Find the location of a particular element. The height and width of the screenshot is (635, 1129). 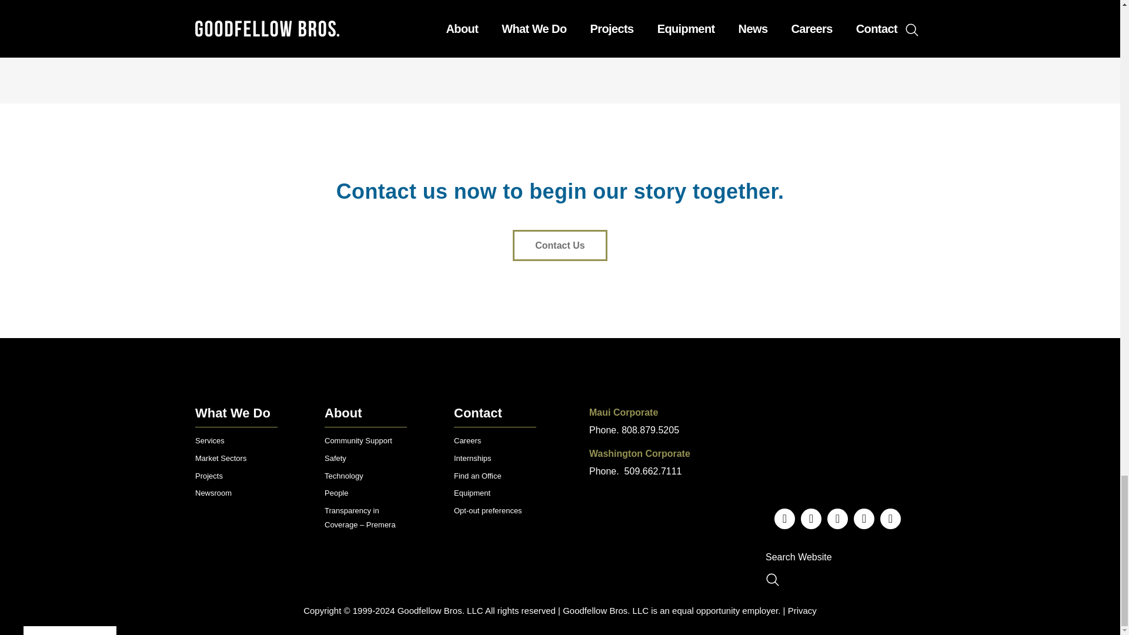

Projects is located at coordinates (209, 476).